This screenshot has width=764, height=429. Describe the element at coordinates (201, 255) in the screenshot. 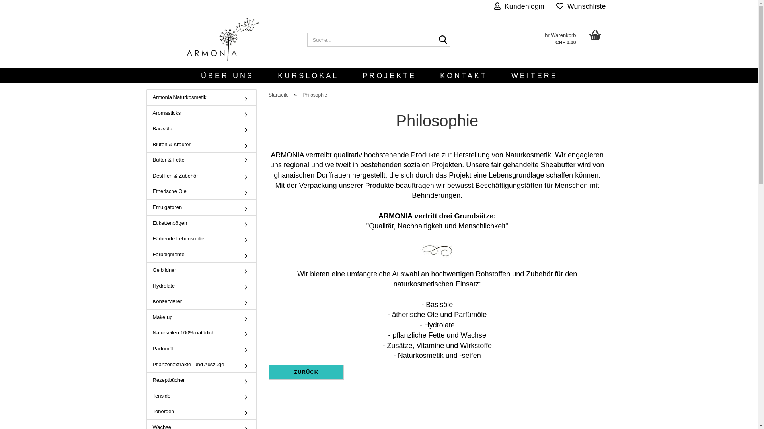

I see `Farbpigmente` at that location.